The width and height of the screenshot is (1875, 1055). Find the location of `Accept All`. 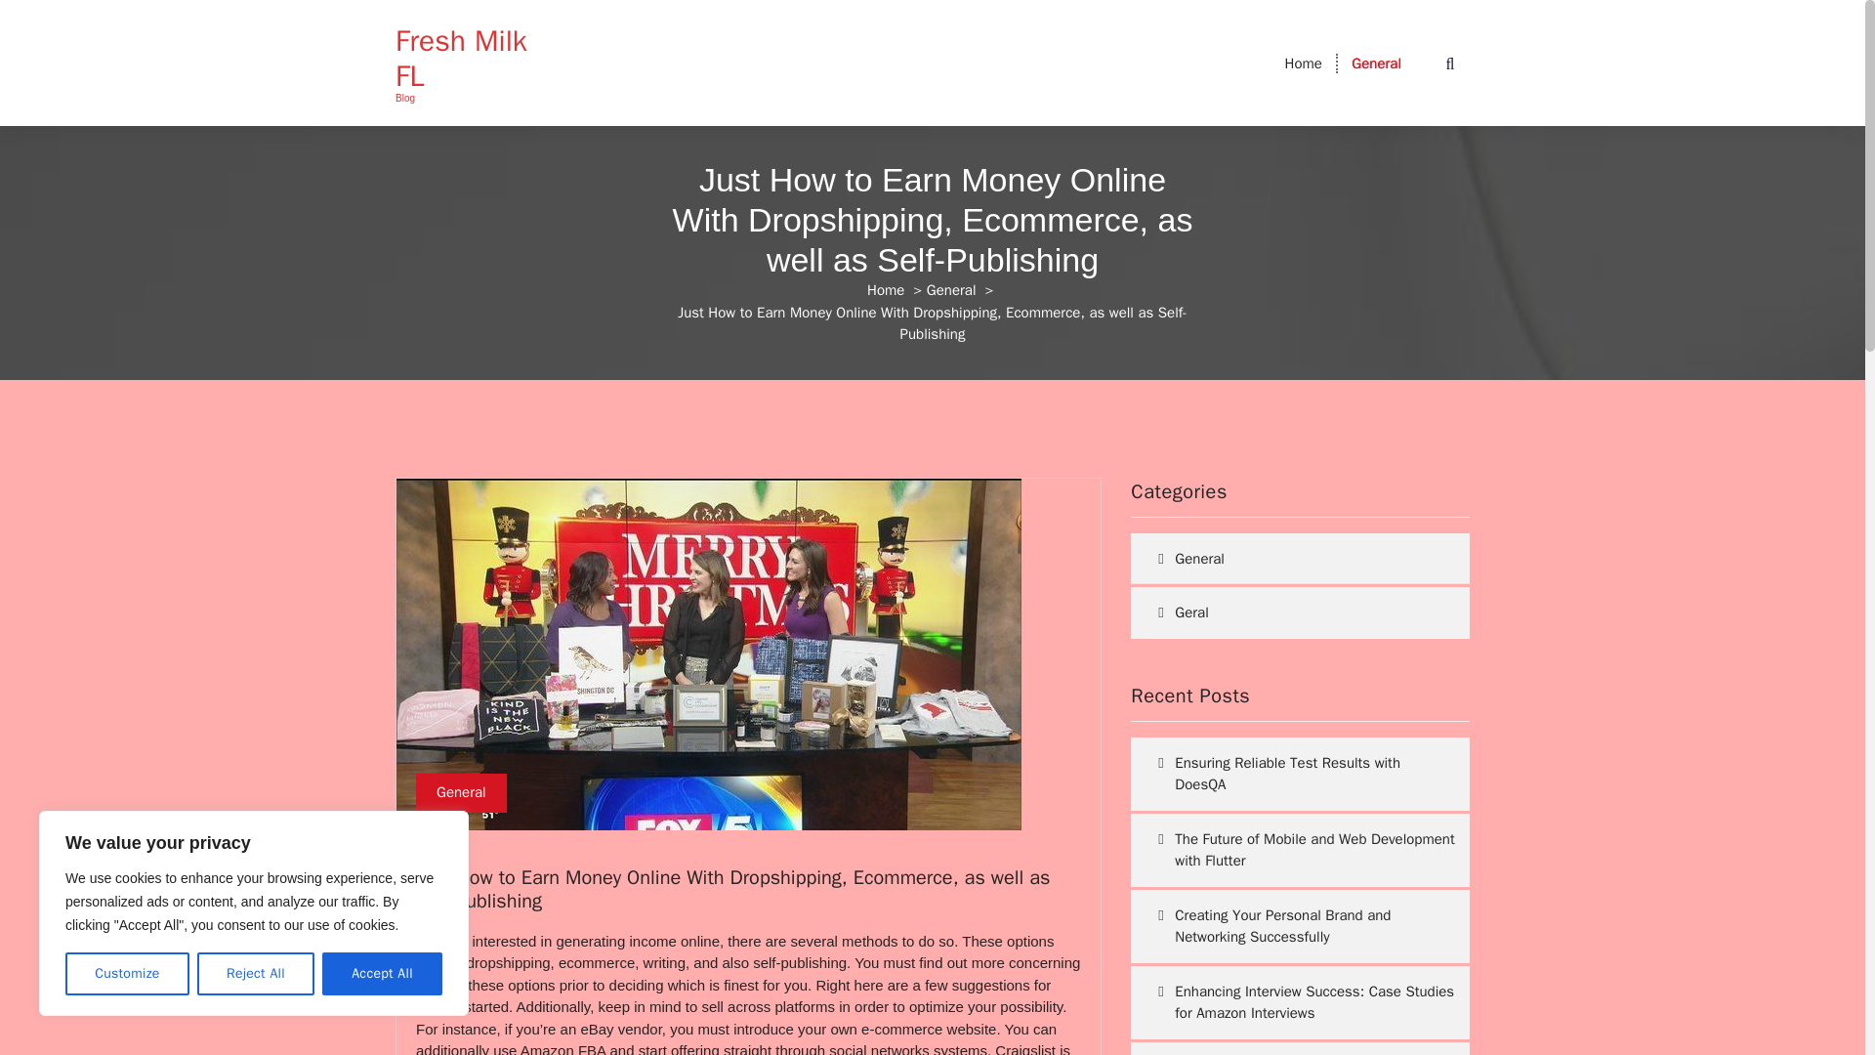

Accept All is located at coordinates (383, 974).